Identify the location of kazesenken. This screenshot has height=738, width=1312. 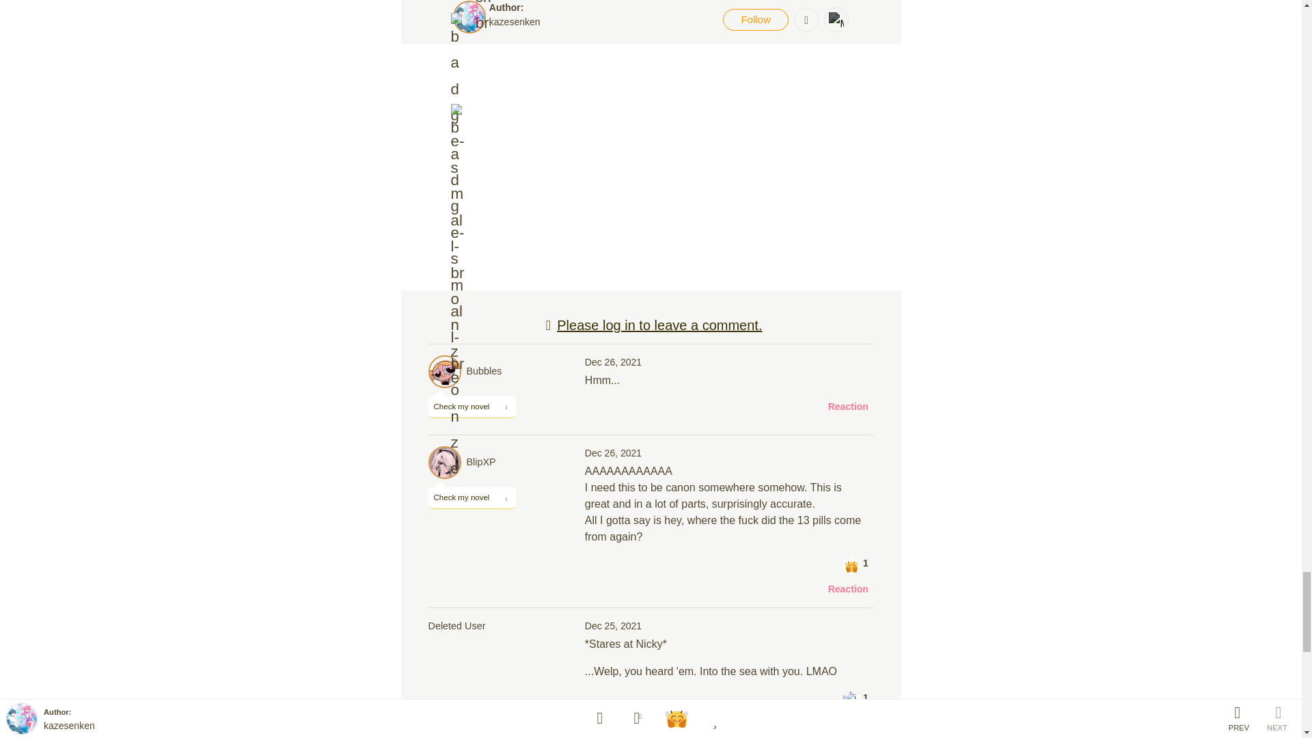
(515, 21).